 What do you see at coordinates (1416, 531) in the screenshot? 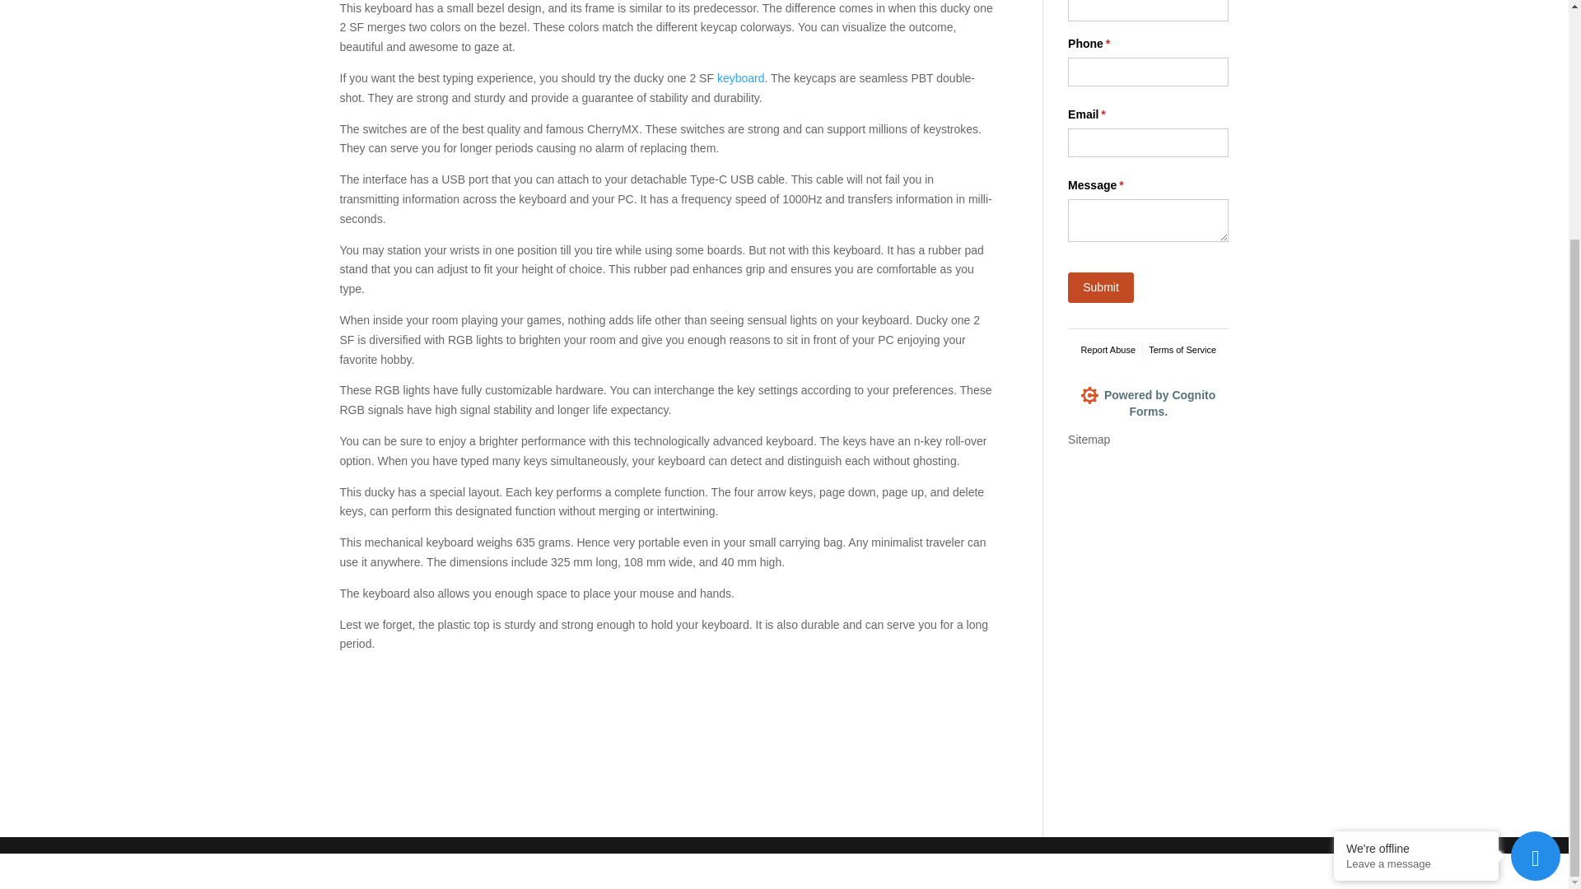
I see `We're offline` at bounding box center [1416, 531].